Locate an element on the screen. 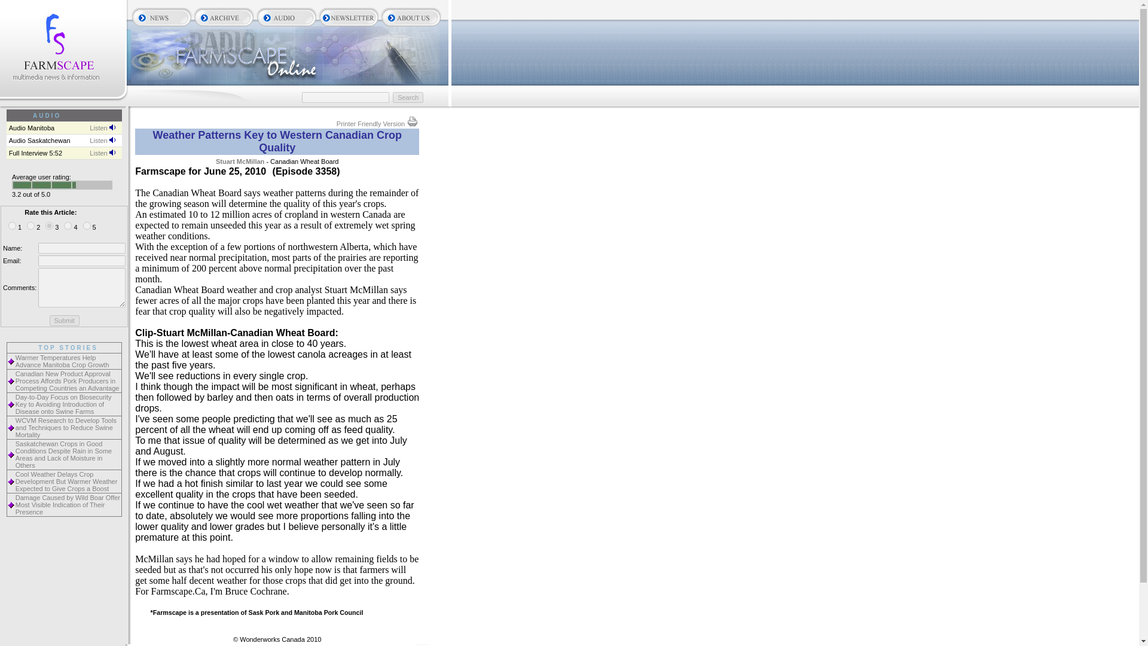 This screenshot has height=646, width=1148. Listen is located at coordinates (102, 153).